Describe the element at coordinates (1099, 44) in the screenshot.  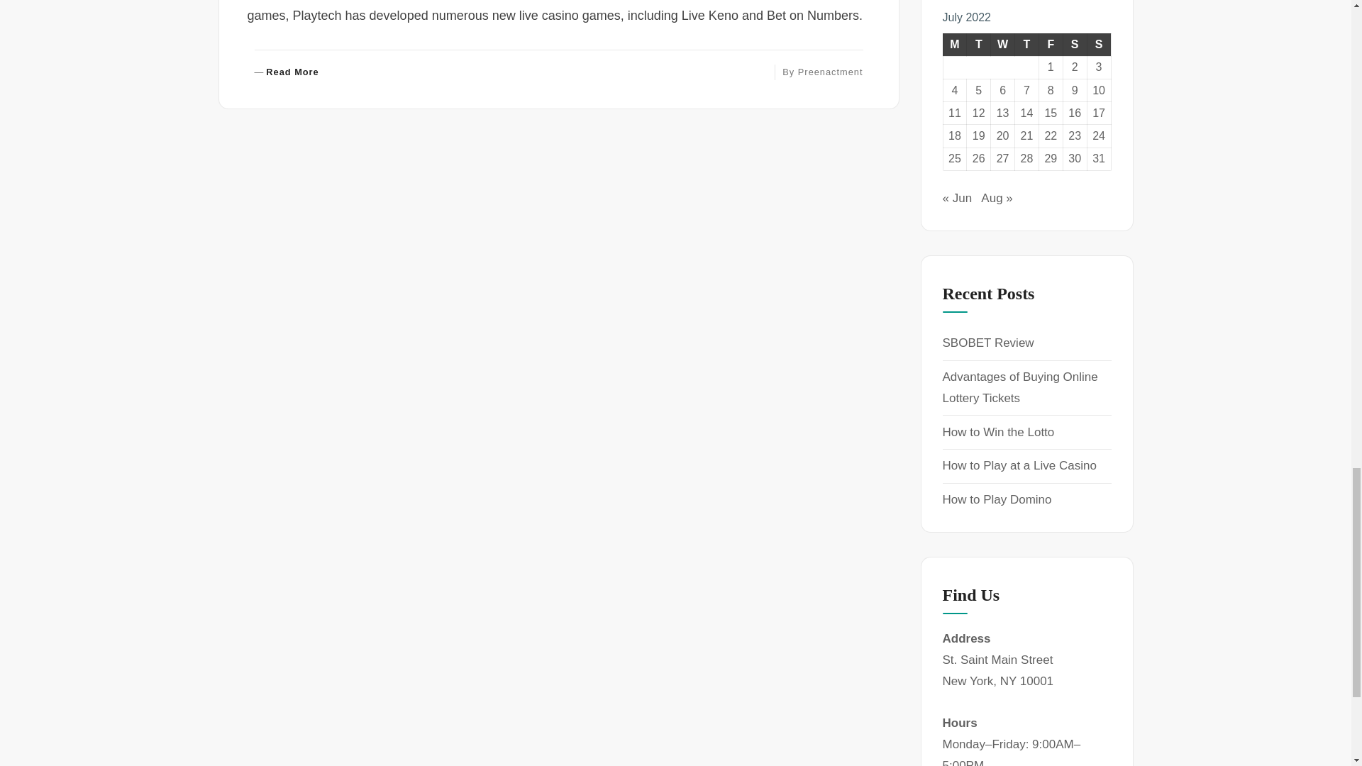
I see `Friday` at that location.